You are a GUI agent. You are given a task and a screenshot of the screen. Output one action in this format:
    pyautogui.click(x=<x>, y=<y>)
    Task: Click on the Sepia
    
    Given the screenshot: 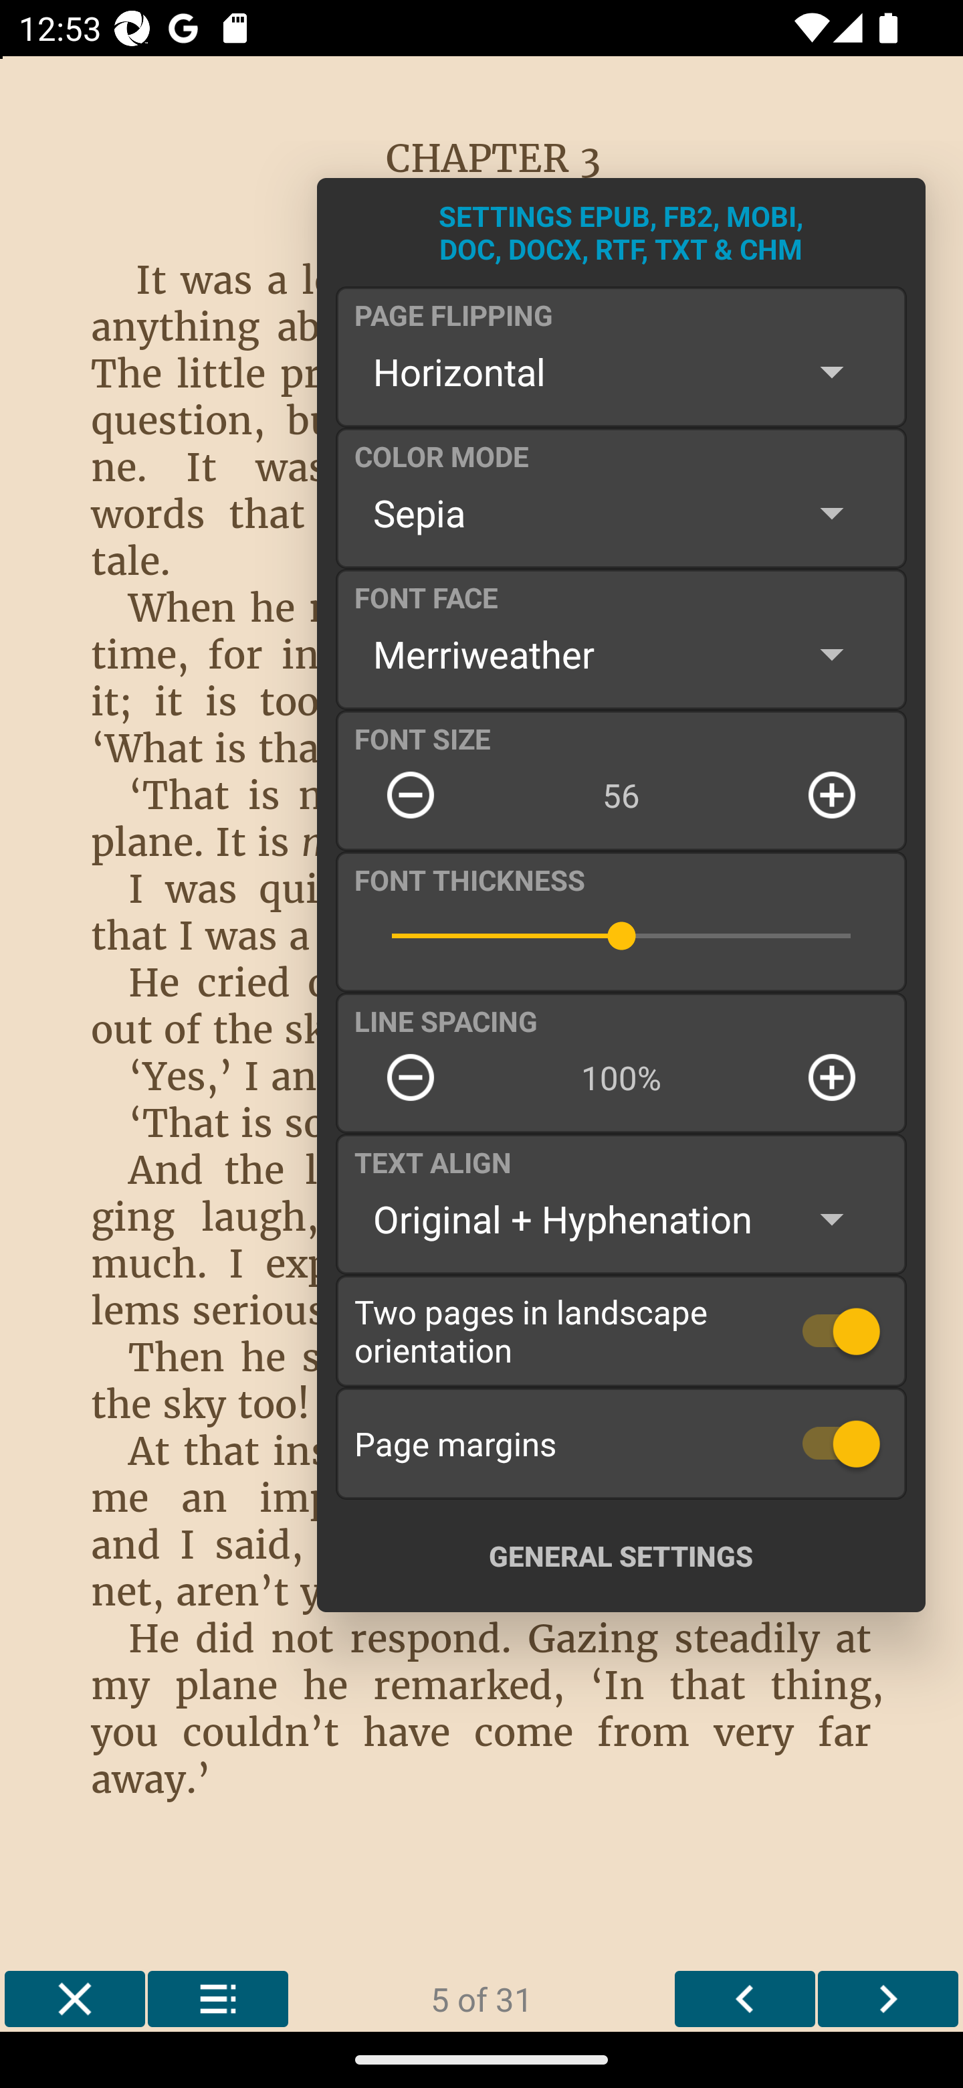 What is the action you would take?
    pyautogui.click(x=621, y=513)
    